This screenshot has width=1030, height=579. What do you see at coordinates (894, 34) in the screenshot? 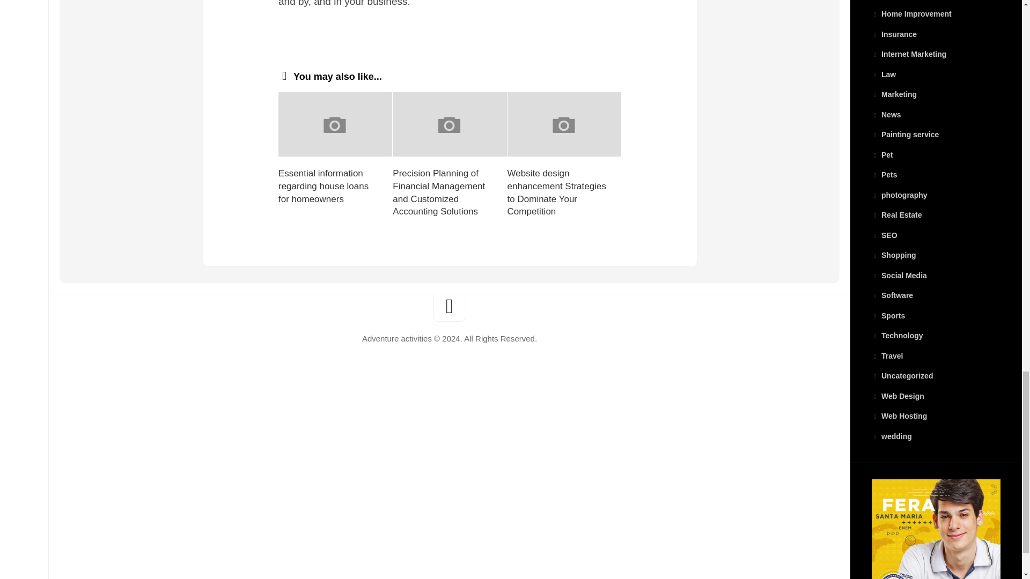
I see `Insurance` at bounding box center [894, 34].